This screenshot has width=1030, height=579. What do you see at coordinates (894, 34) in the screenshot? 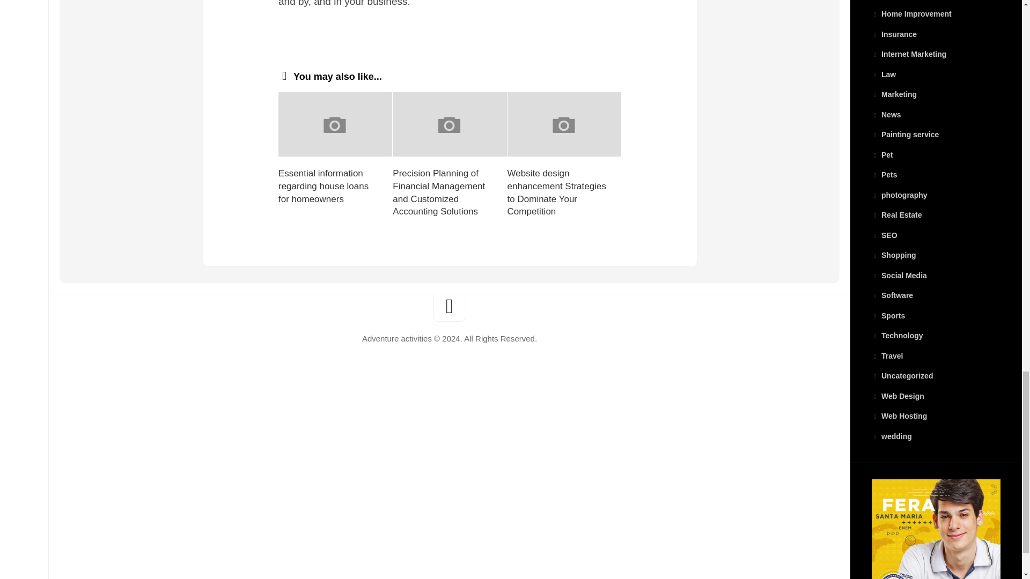
I see `Insurance` at bounding box center [894, 34].